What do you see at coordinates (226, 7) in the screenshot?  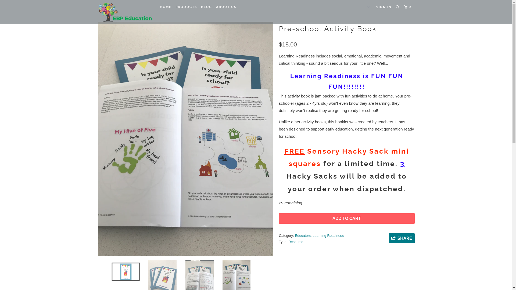 I see `ABOUT US` at bounding box center [226, 7].